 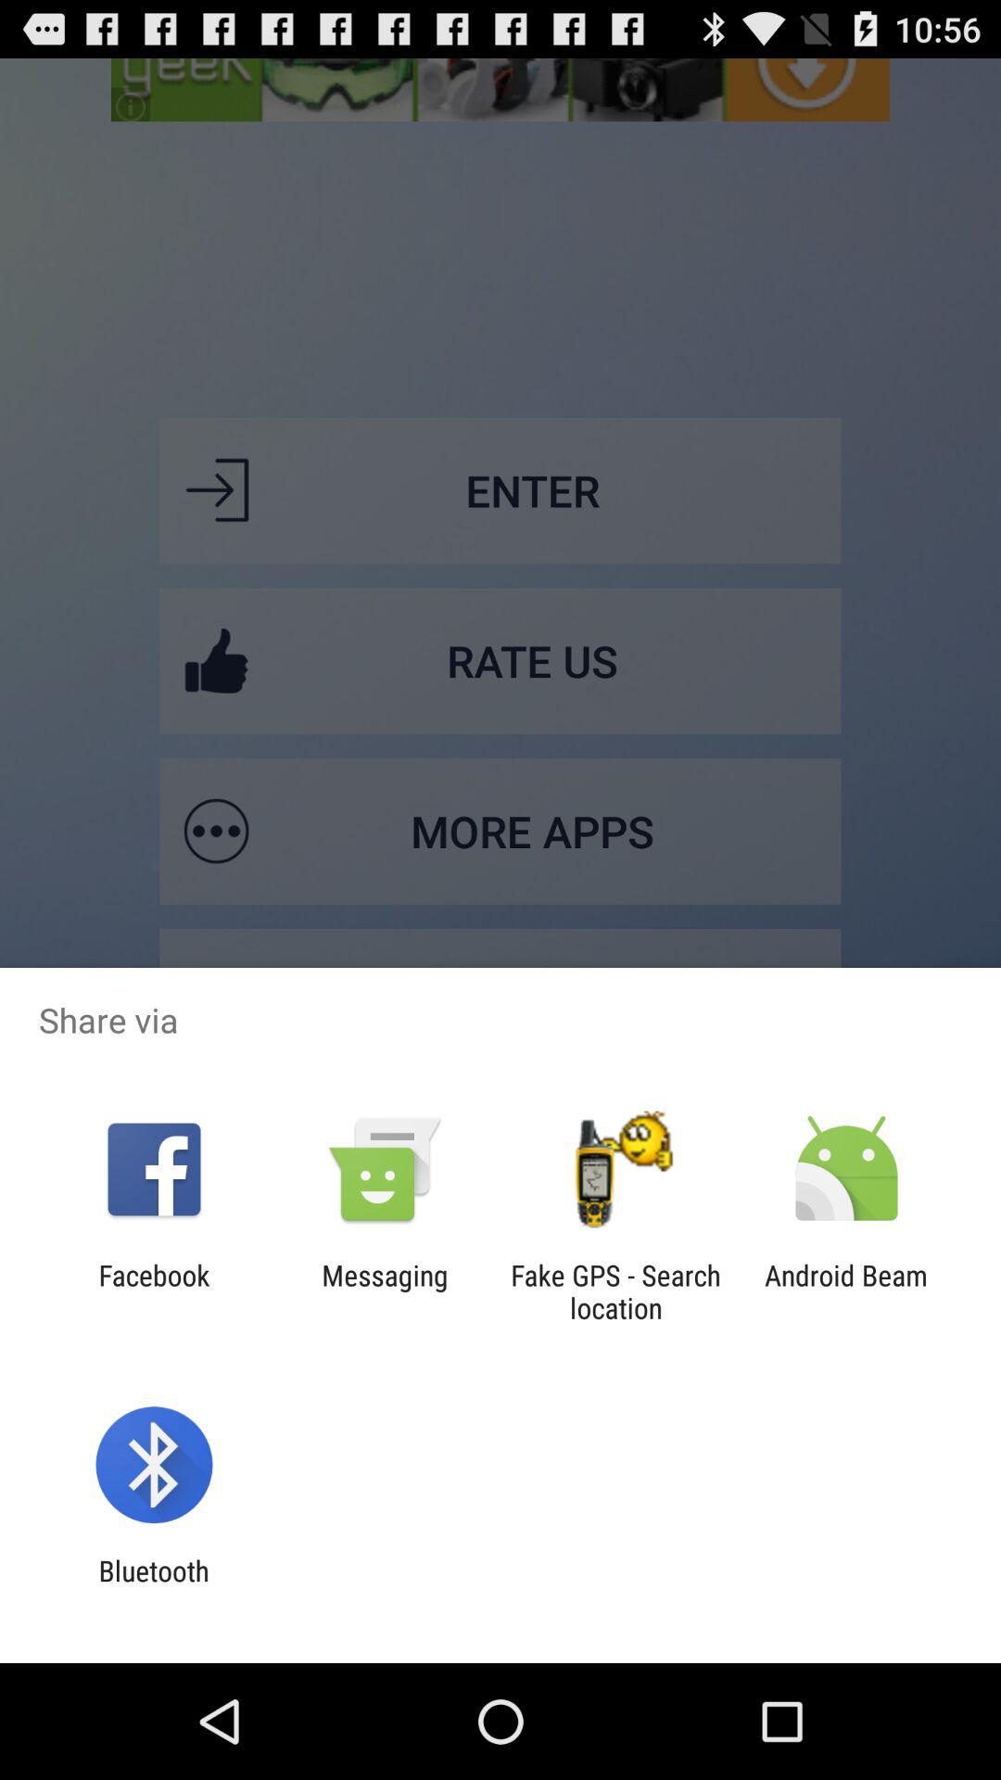 I want to click on press the icon to the right of the messaging icon, so click(x=615, y=1291).